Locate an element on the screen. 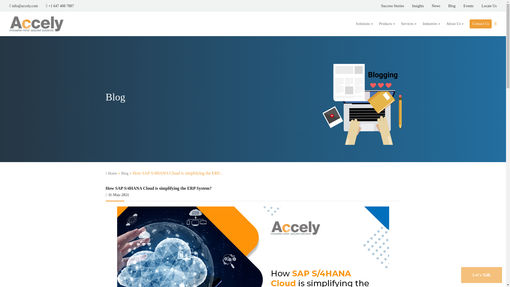 Image resolution: width=510 pixels, height=287 pixels. Contact Us is located at coordinates (481, 24).